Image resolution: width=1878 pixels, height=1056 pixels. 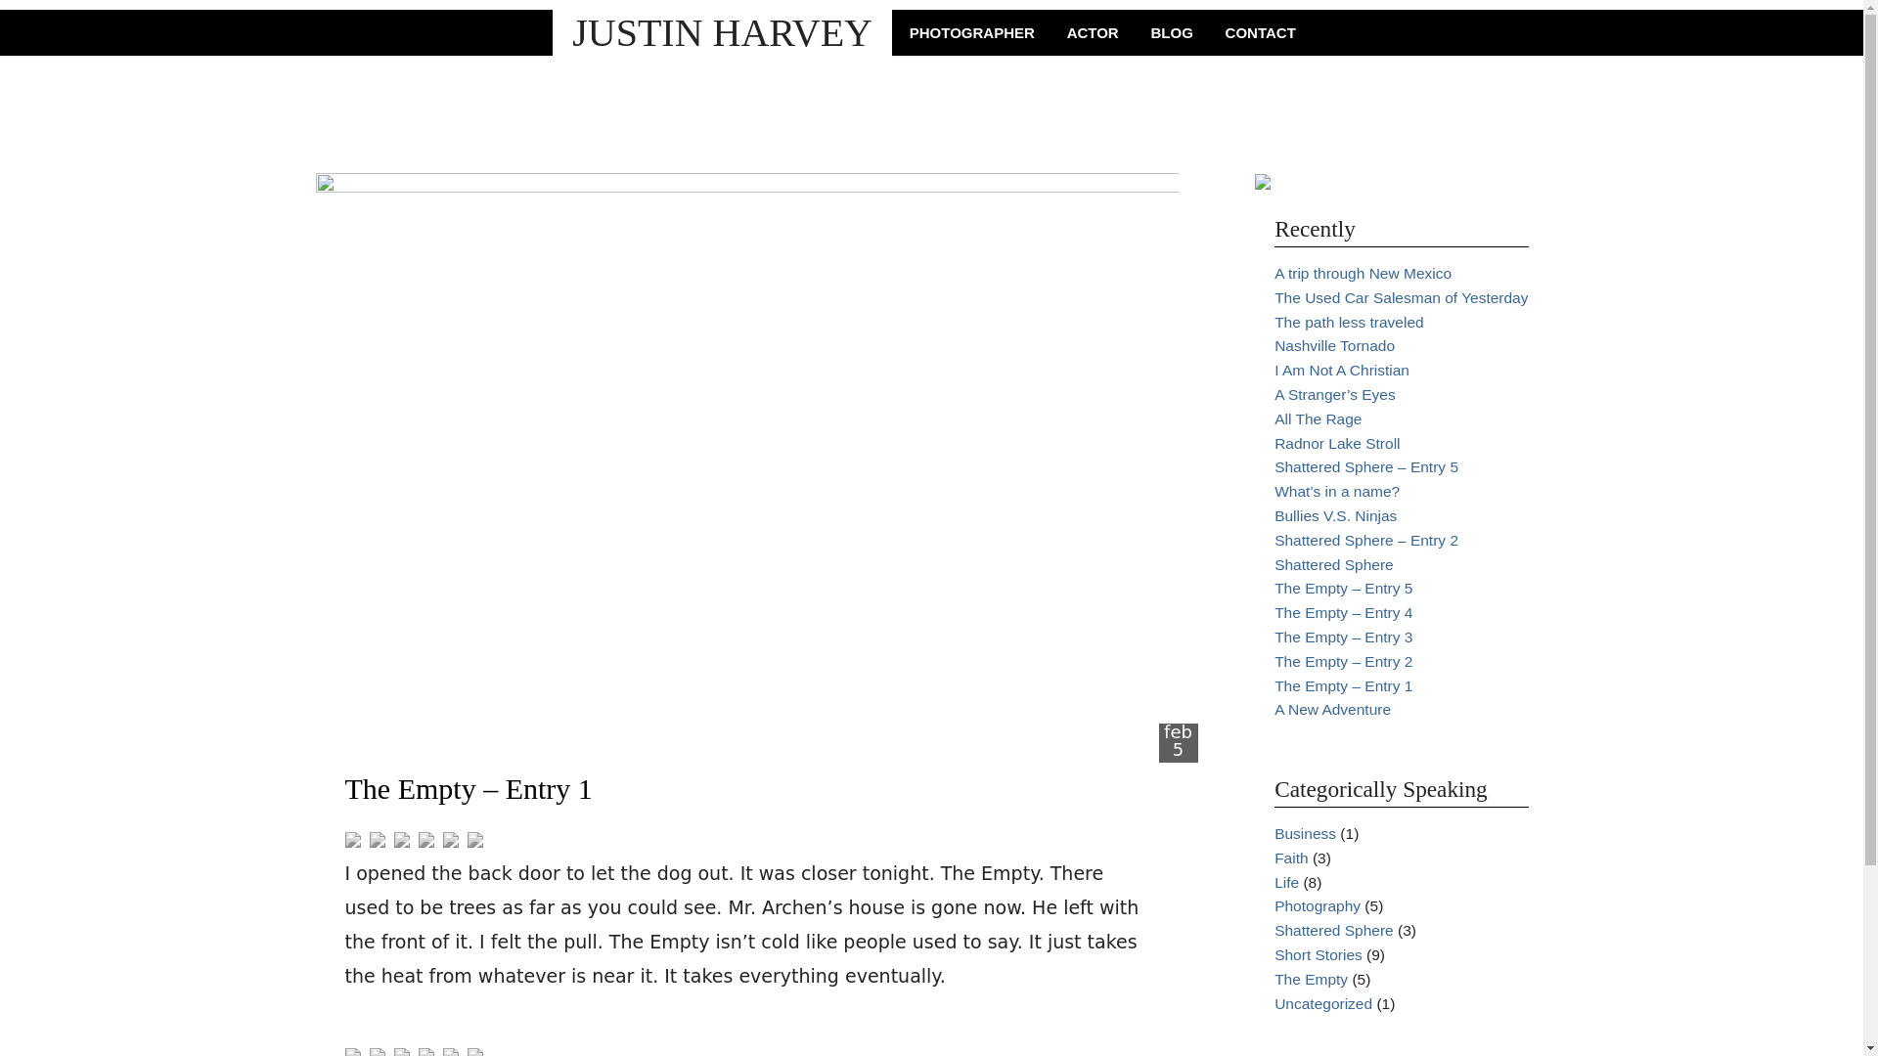 I want to click on PHOTOGRAPHER, so click(x=972, y=32).